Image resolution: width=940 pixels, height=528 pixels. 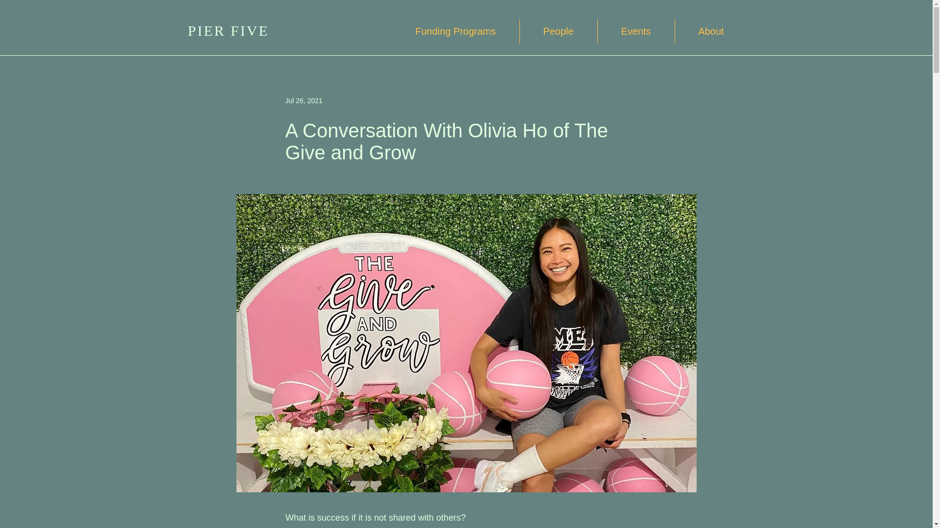 I want to click on PIER FIVE, so click(x=228, y=30).